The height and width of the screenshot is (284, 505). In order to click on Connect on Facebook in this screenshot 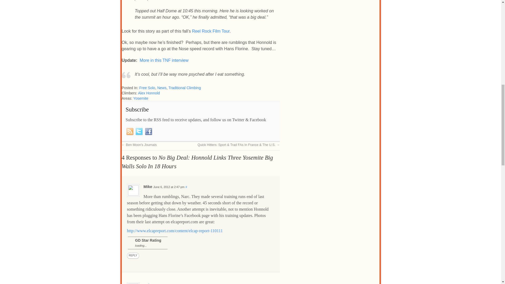, I will do `click(149, 131)`.